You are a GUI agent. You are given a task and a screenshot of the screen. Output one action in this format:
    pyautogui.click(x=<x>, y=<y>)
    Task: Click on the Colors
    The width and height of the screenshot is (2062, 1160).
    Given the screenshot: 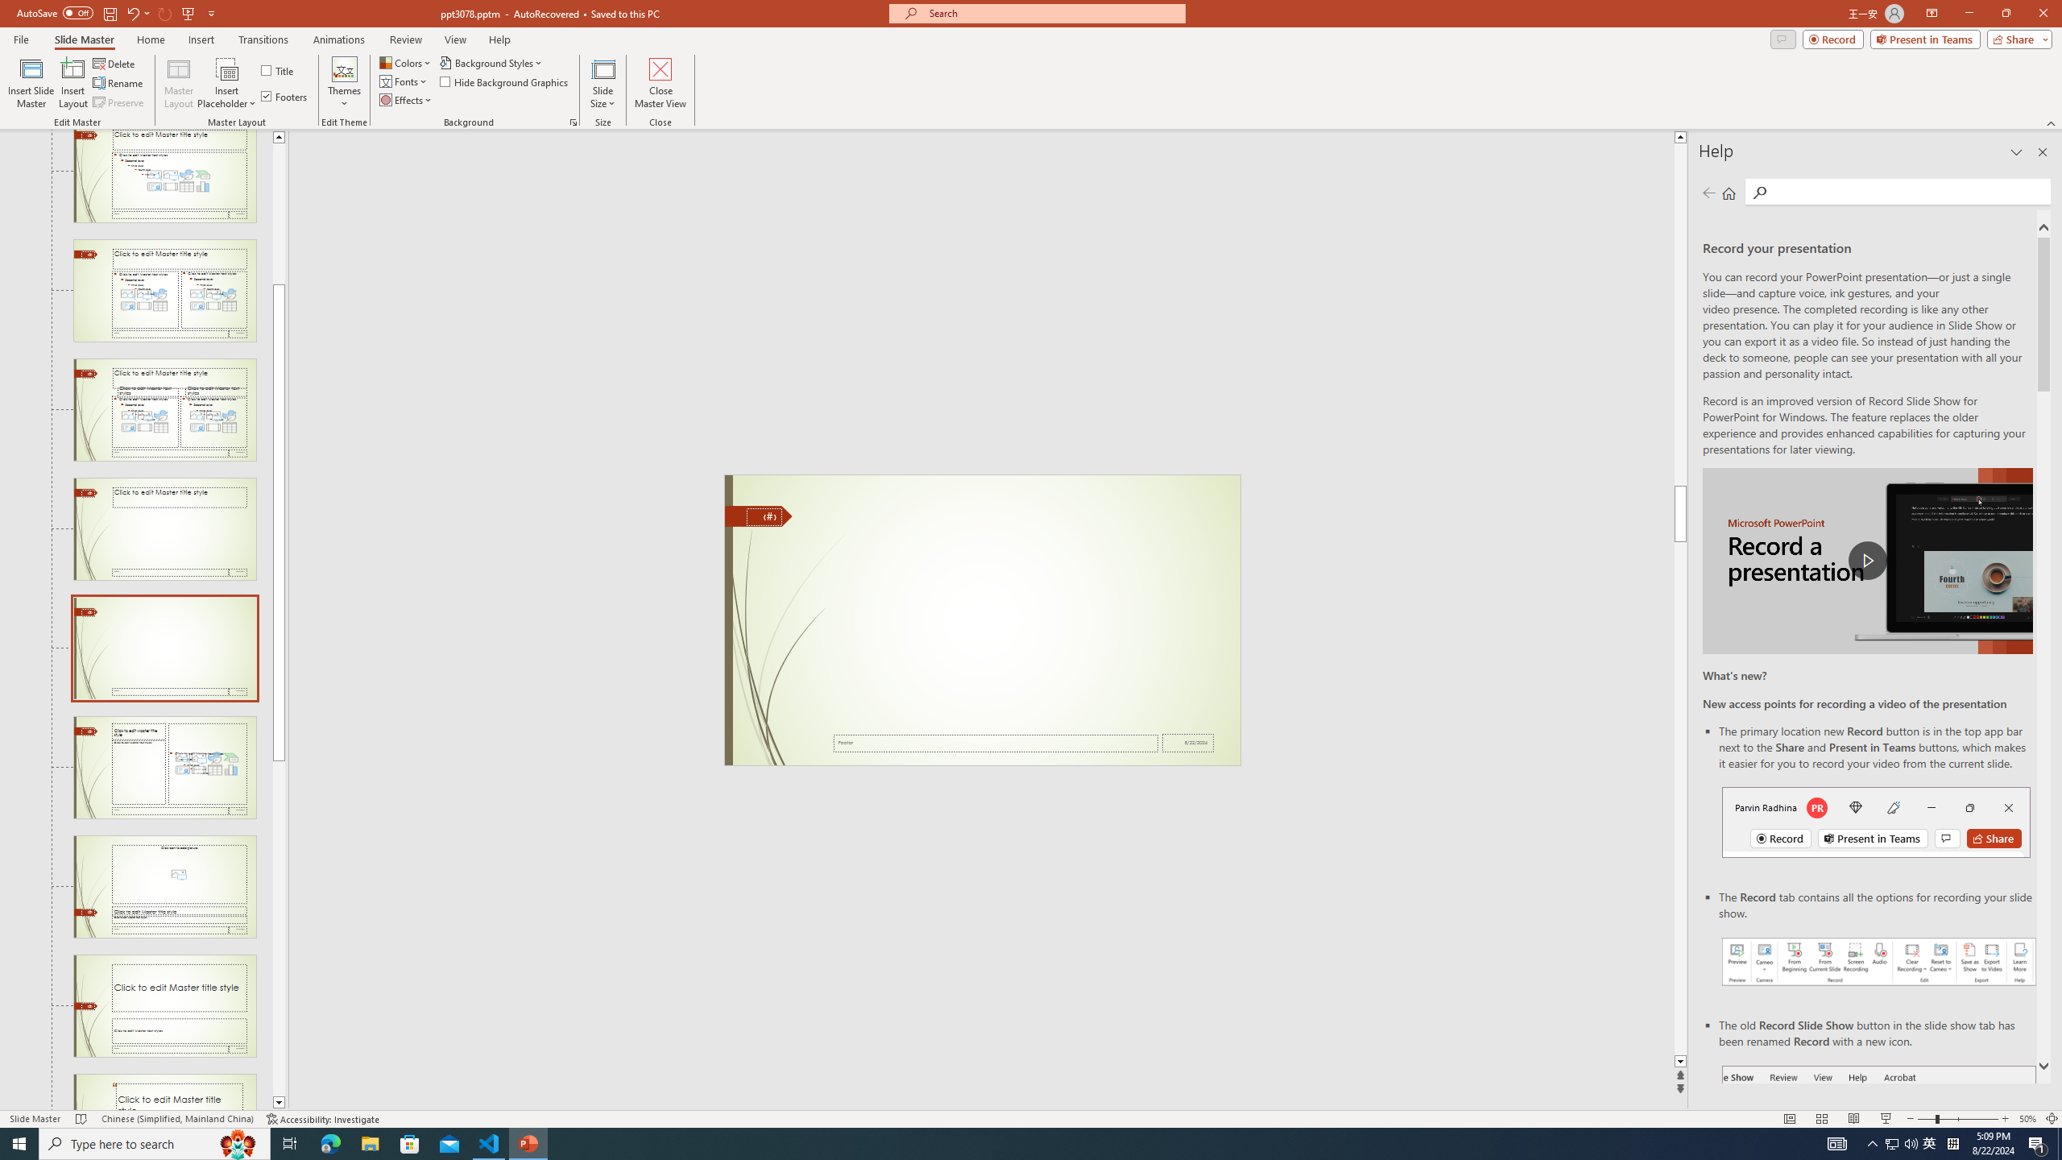 What is the action you would take?
    pyautogui.click(x=407, y=63)
    